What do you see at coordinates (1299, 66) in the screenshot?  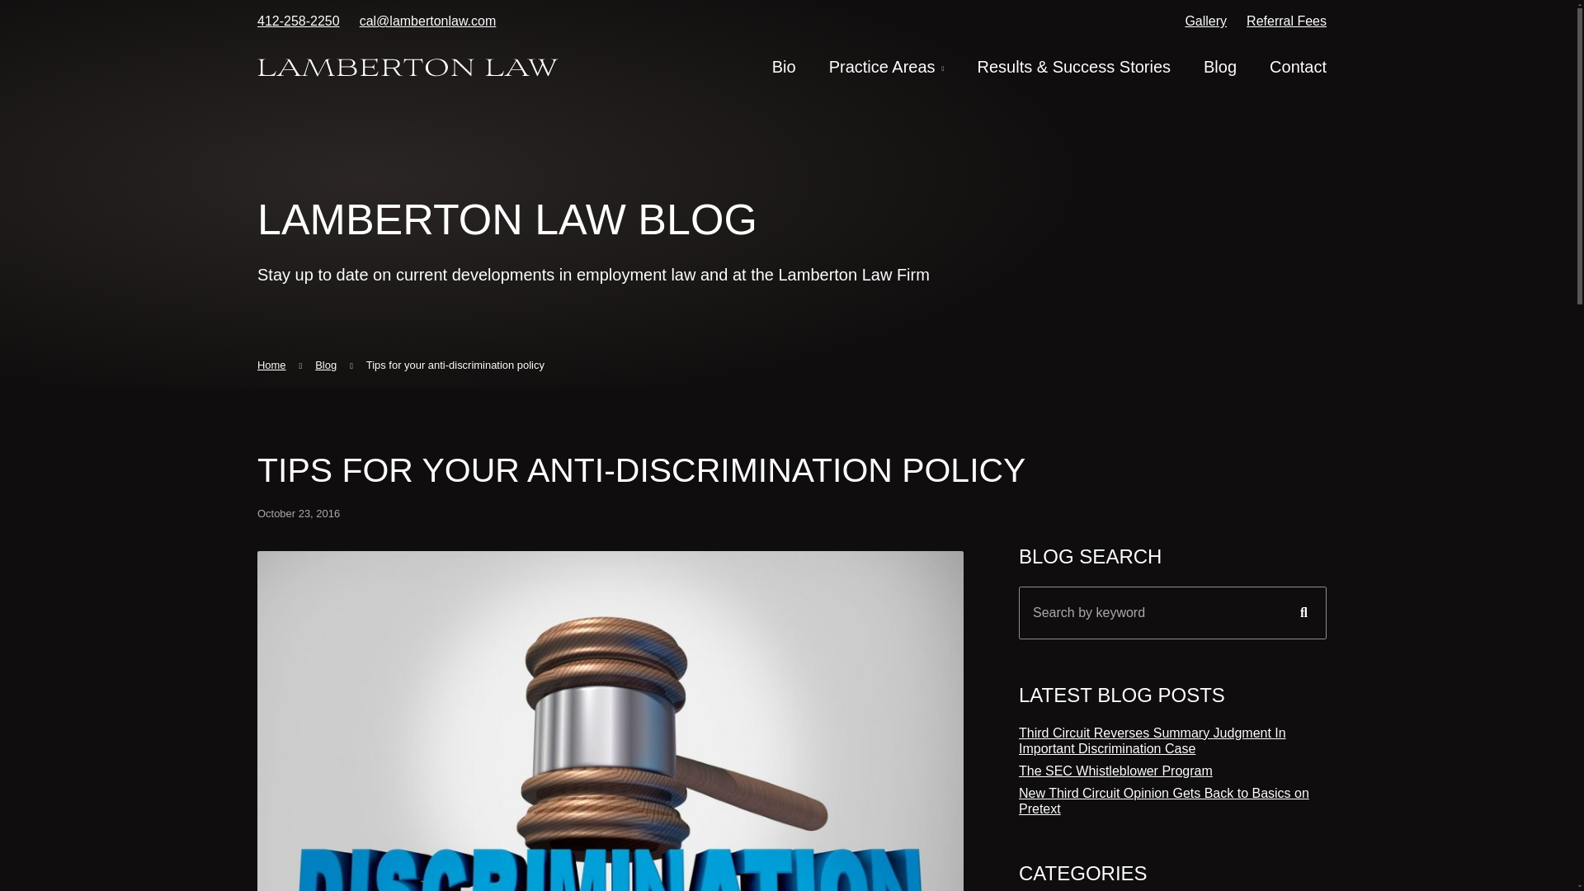 I see `Contact` at bounding box center [1299, 66].